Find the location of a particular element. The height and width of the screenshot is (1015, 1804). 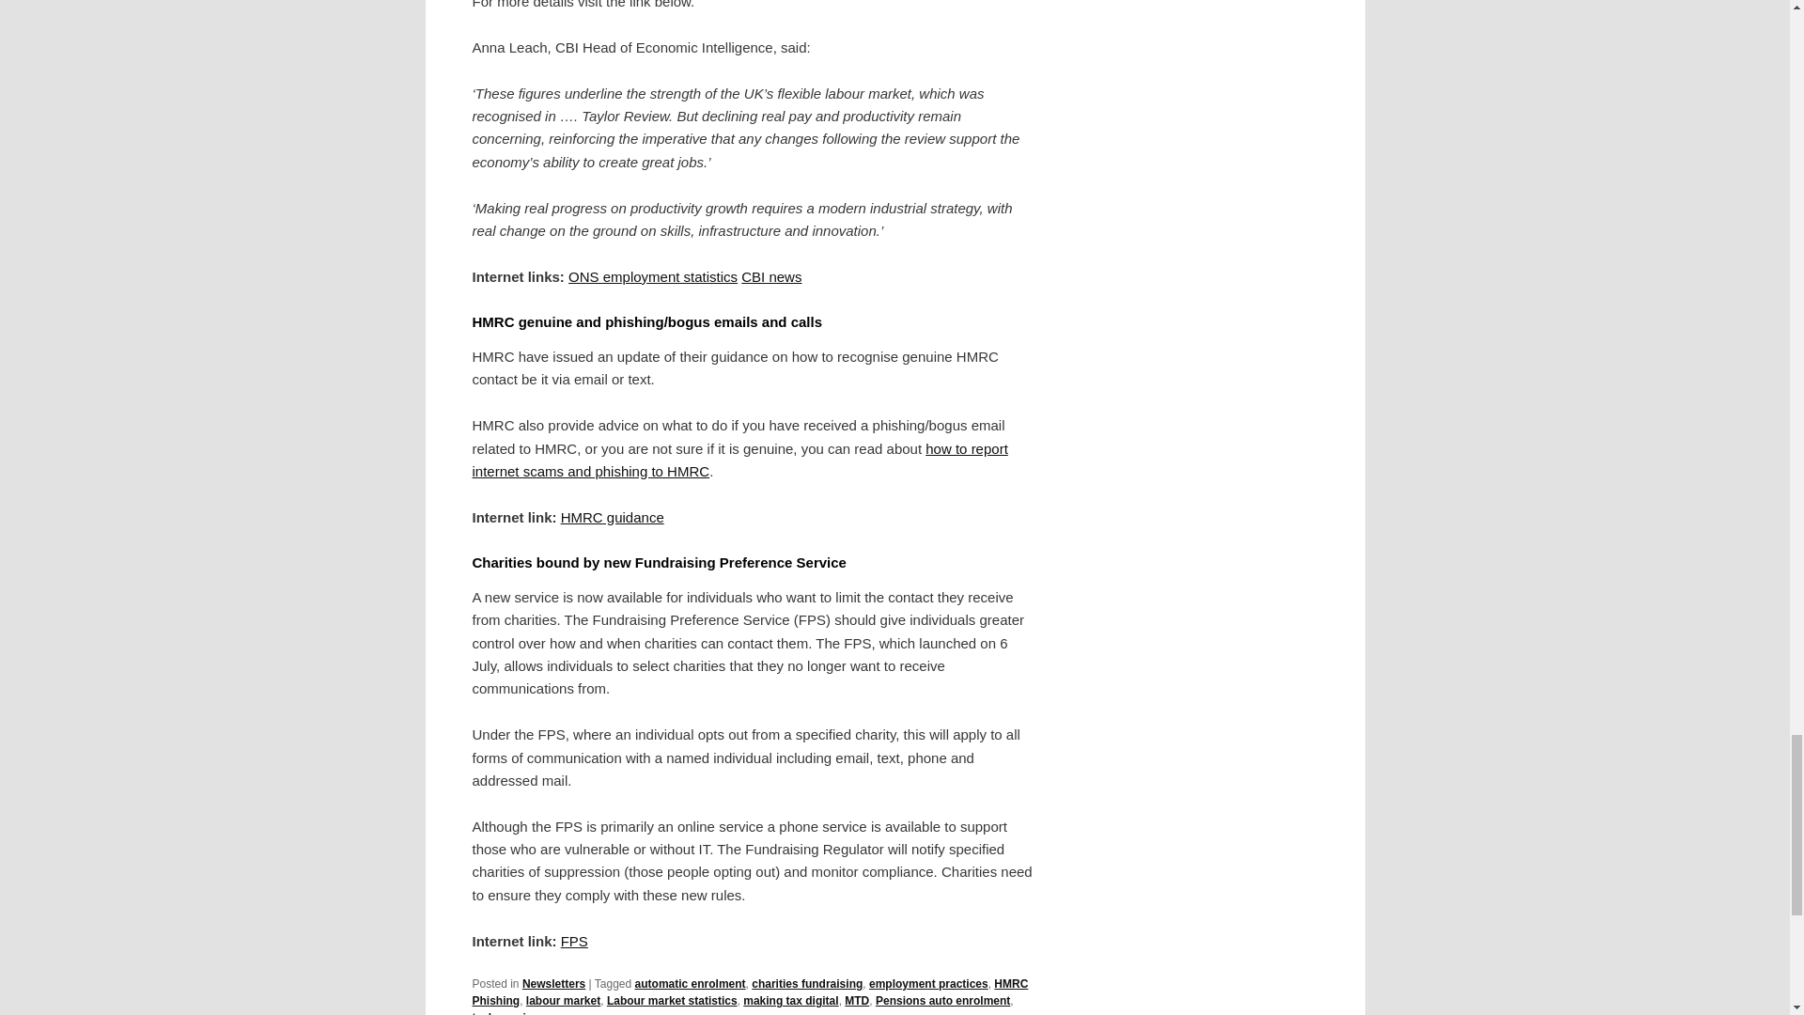

taylor review is located at coordinates (505, 1013).